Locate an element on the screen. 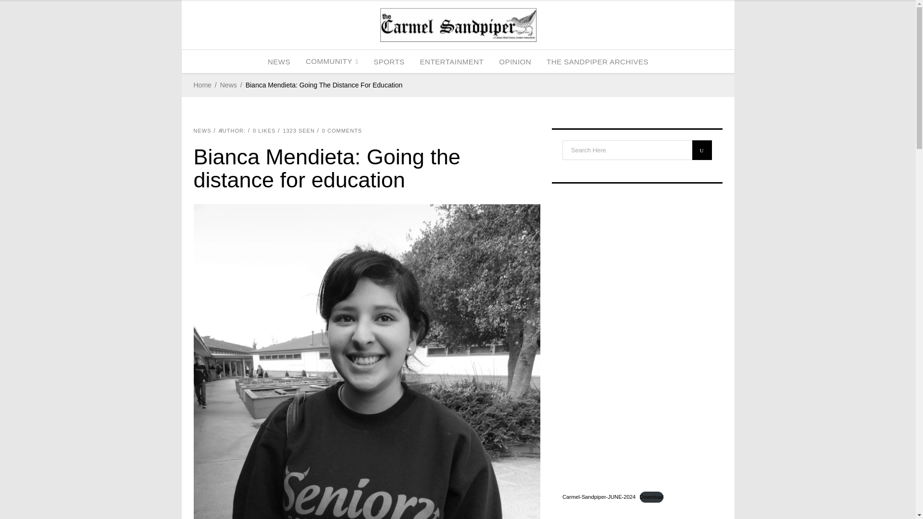 The width and height of the screenshot is (923, 519). THE SANDPIPER ARCHIVES is located at coordinates (598, 62).